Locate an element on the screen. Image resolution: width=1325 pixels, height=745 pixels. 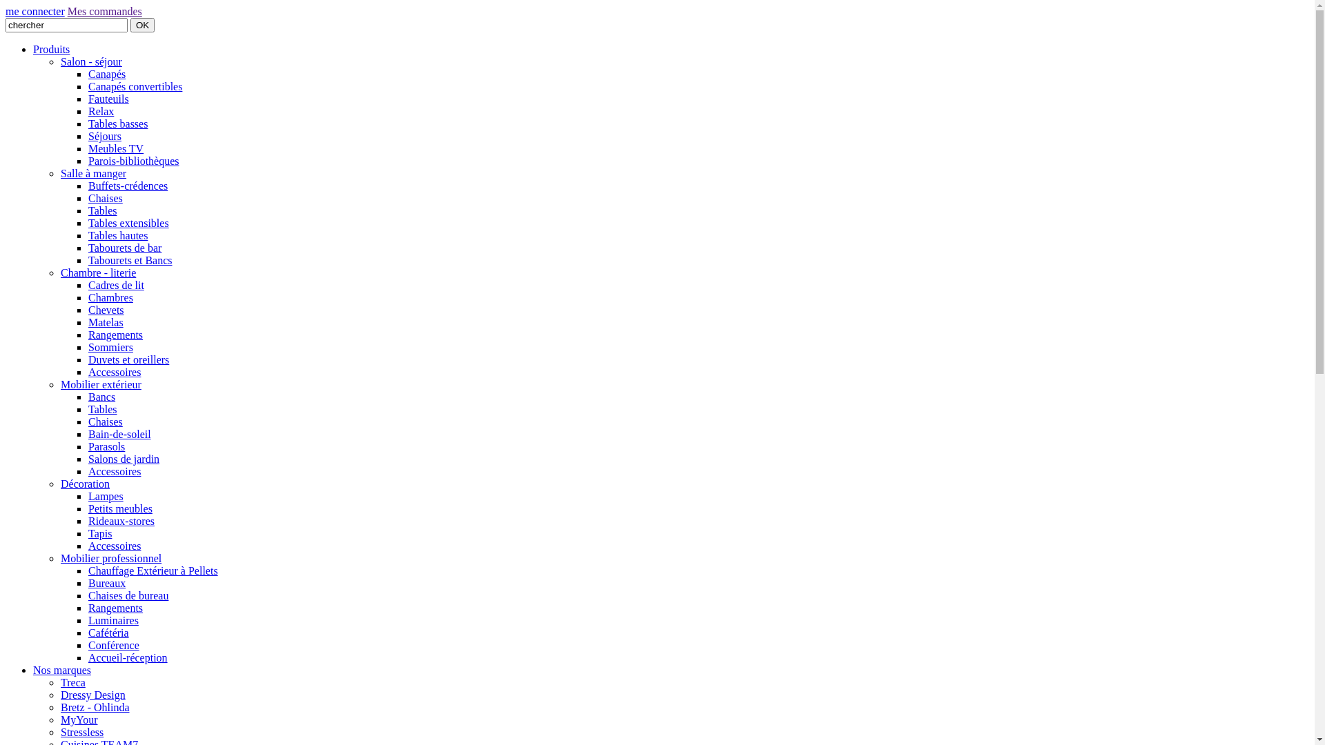
Nos marques is located at coordinates (62, 670).